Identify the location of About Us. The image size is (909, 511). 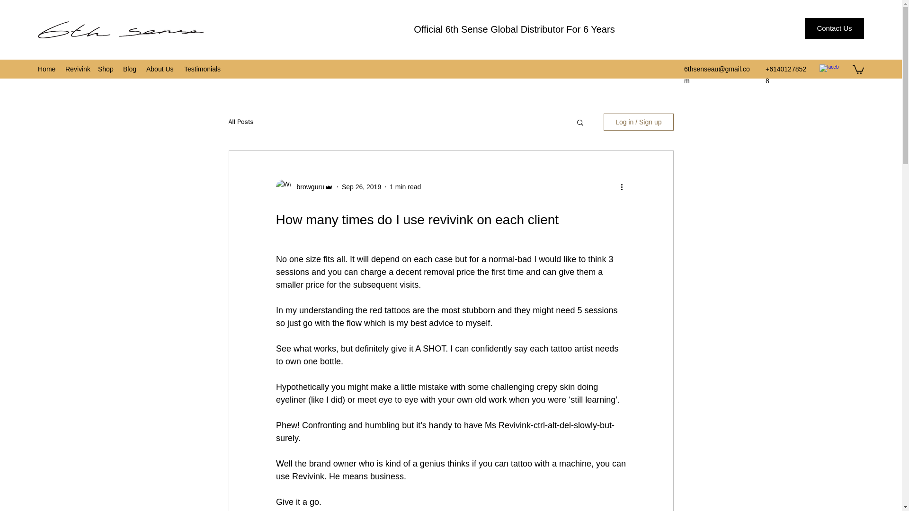
(160, 69).